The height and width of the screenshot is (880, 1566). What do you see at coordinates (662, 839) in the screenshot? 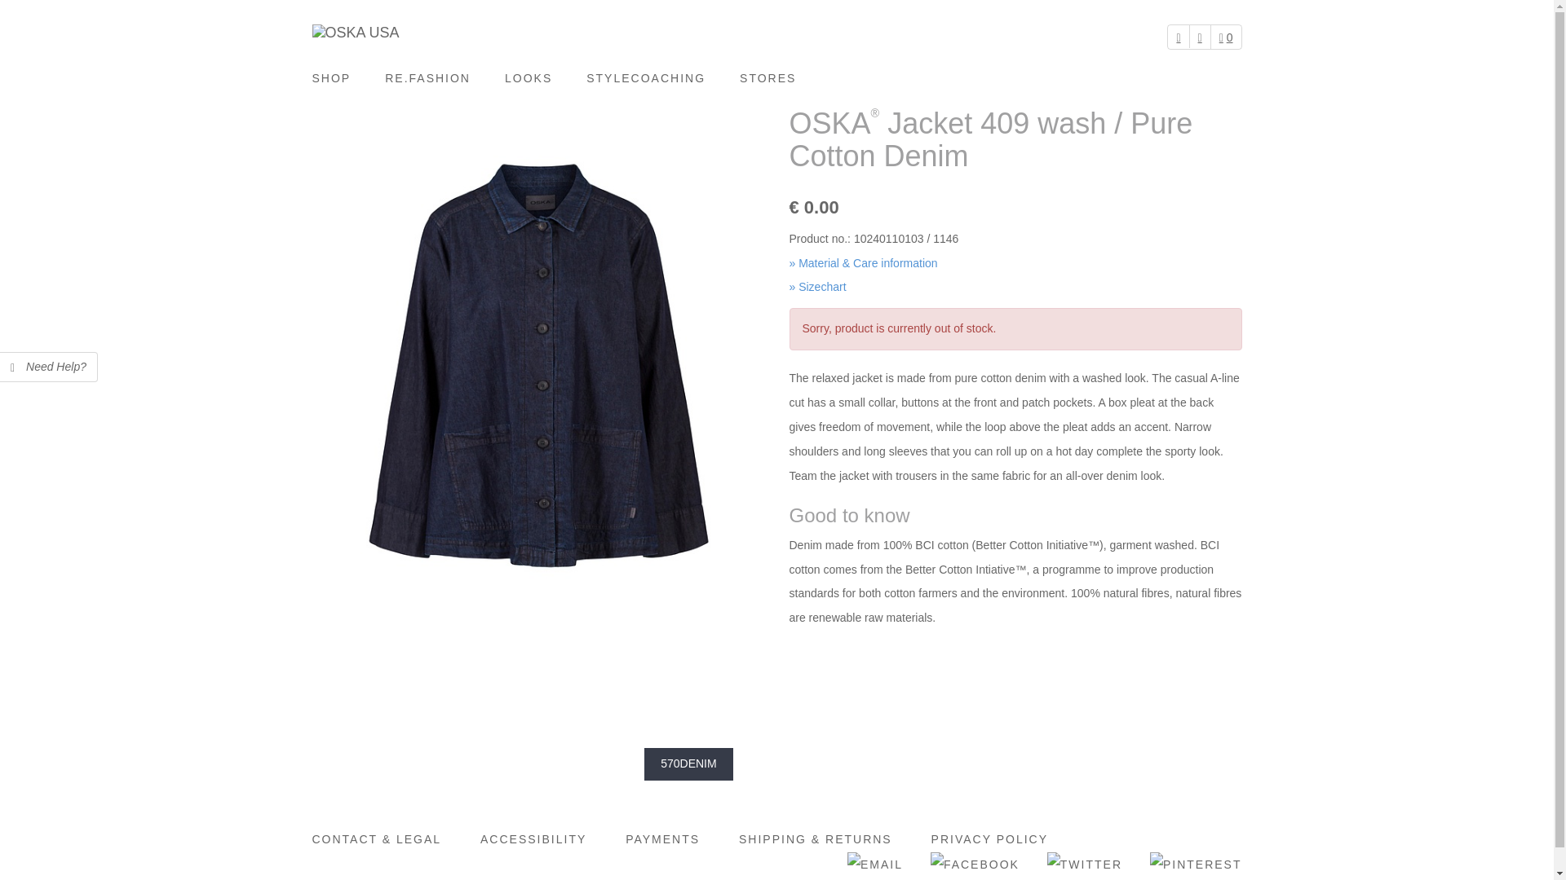
I see `PAYMENTS` at bounding box center [662, 839].